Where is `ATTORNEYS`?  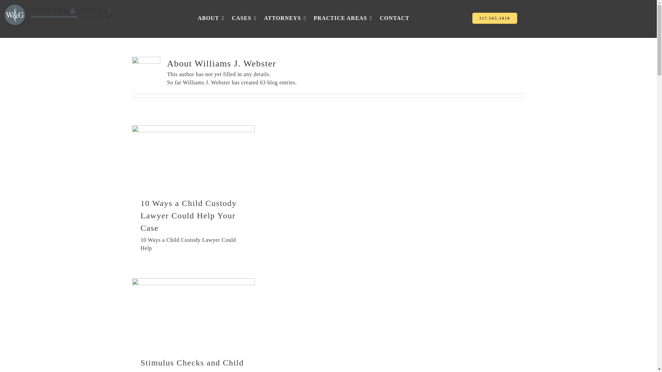
ATTORNEYS is located at coordinates (285, 18).